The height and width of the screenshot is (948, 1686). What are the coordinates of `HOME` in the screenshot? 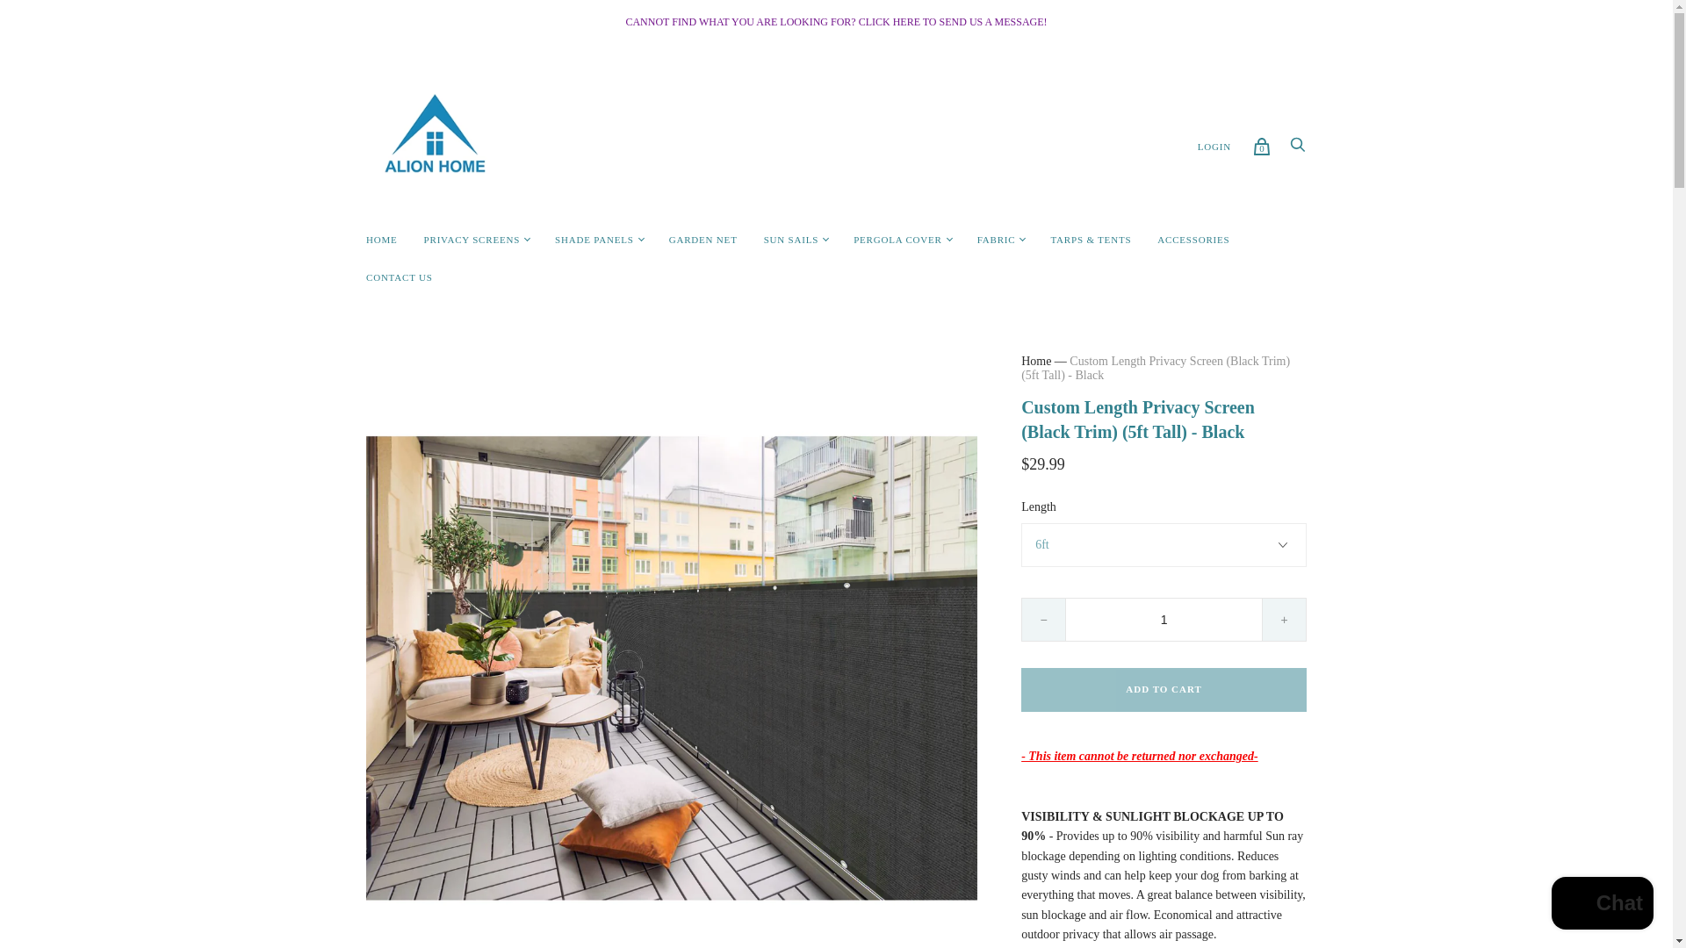 It's located at (381, 239).